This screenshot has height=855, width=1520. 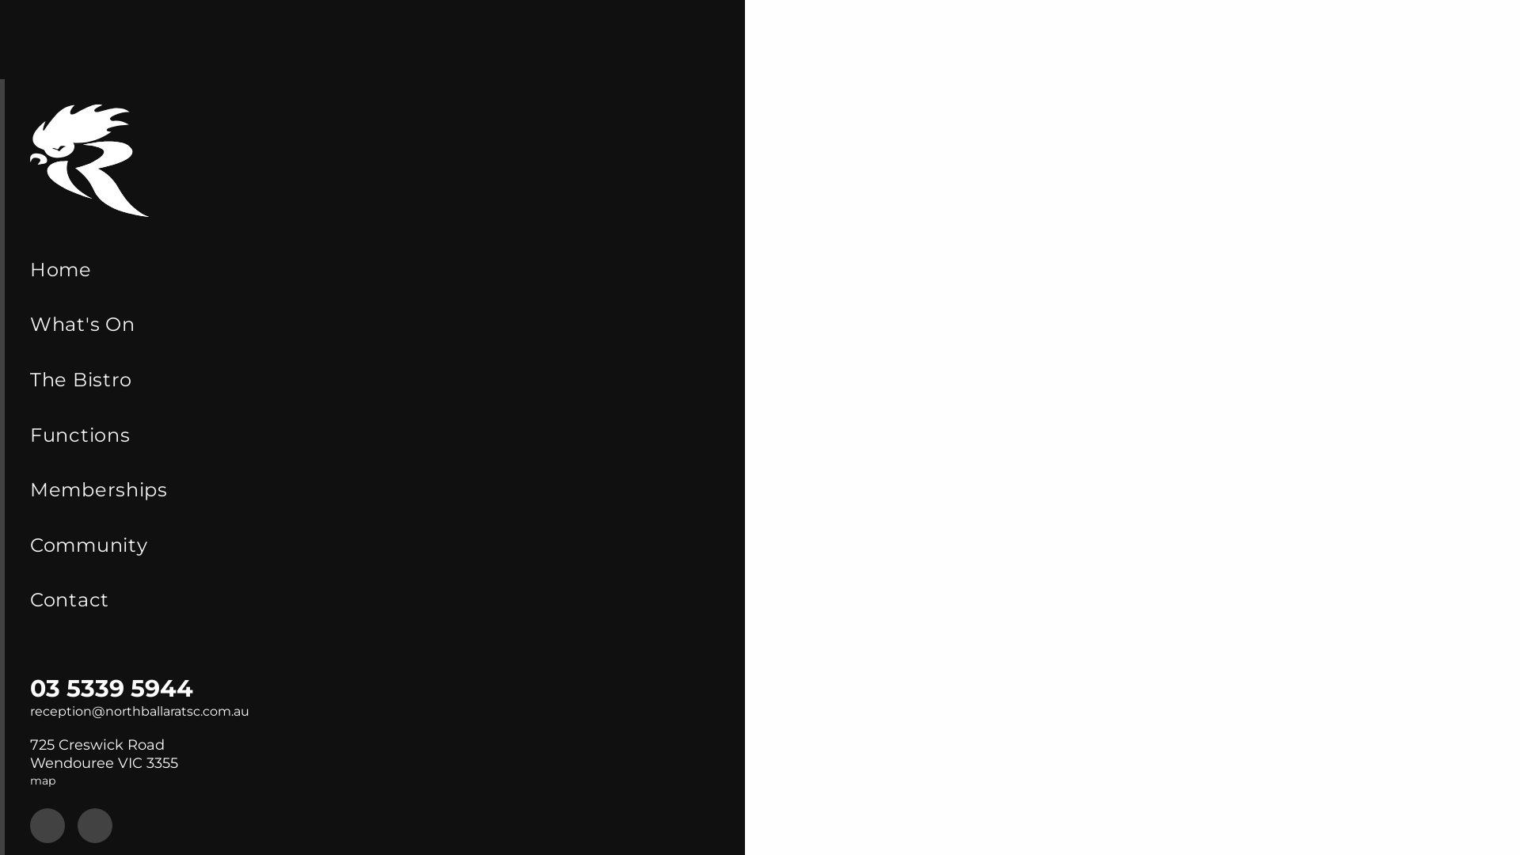 What do you see at coordinates (112, 689) in the screenshot?
I see `03 5339 5944` at bounding box center [112, 689].